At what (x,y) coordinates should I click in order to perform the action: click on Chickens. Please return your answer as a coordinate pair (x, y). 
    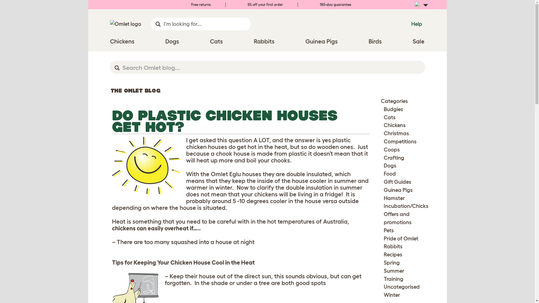
    Looking at the image, I should click on (122, 42).